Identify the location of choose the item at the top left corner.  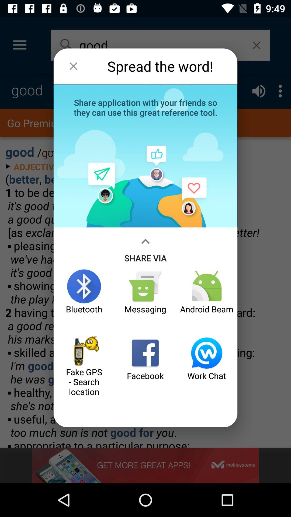
(73, 66).